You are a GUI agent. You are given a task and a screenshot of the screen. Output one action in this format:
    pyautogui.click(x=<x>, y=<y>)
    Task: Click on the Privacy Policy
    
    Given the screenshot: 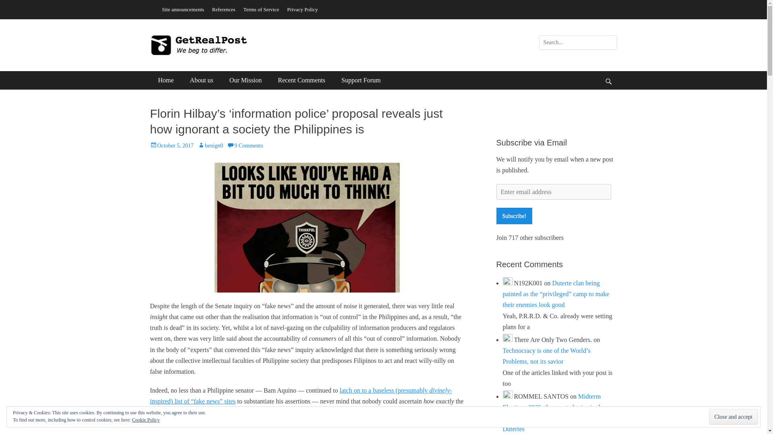 What is the action you would take?
    pyautogui.click(x=302, y=9)
    